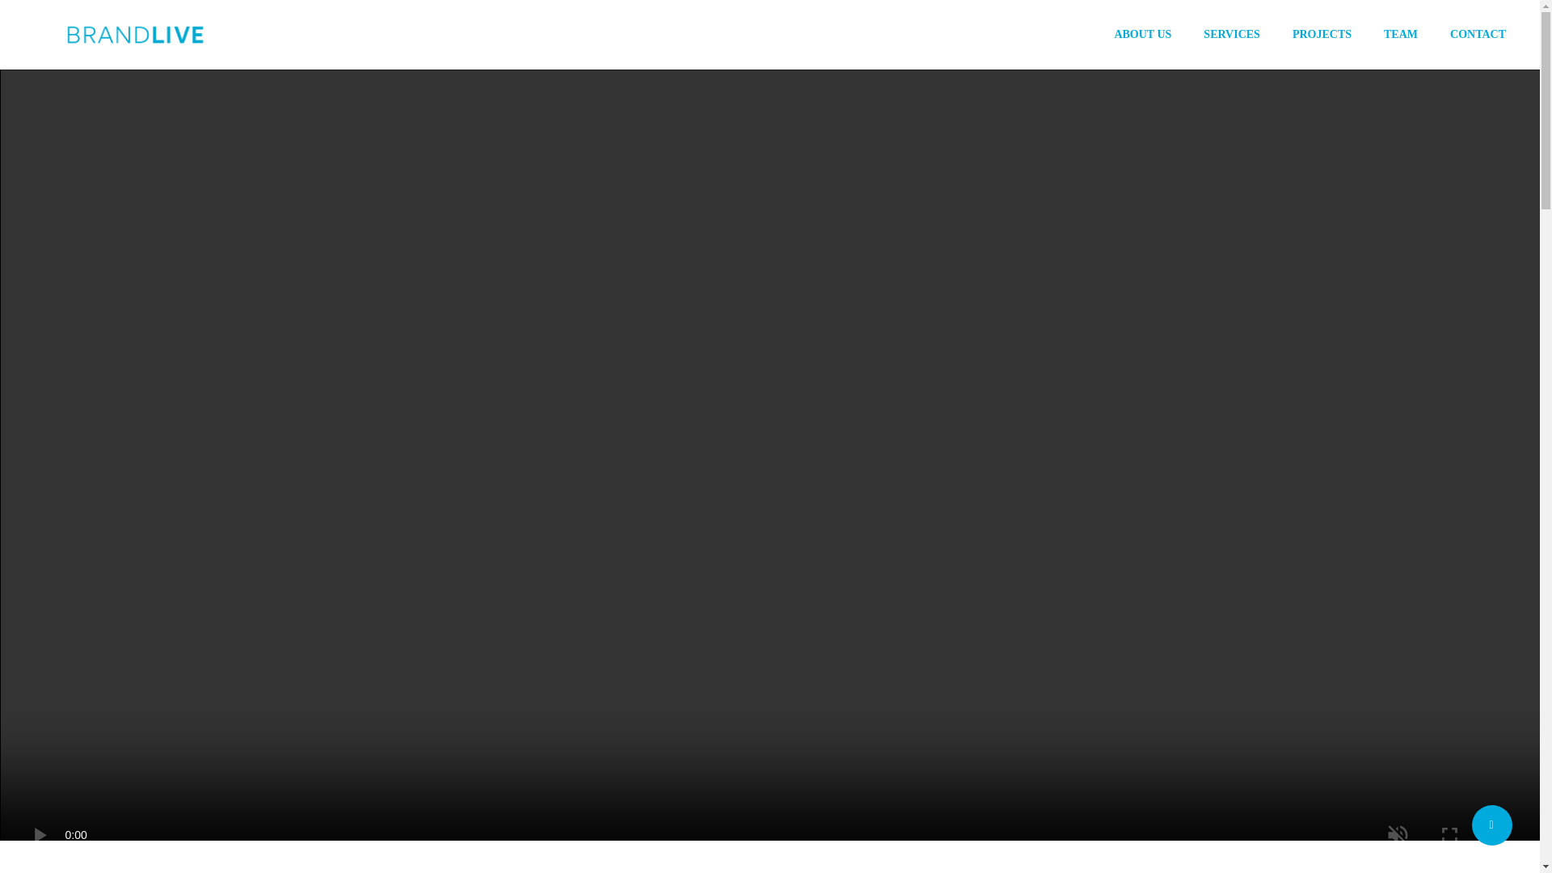 The image size is (1552, 873). Describe the element at coordinates (1322, 34) in the screenshot. I see `PROJECTS` at that location.